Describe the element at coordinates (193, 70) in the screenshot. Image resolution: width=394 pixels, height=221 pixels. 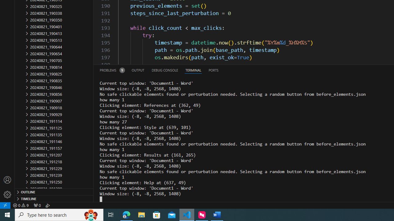
I see `Terminal (Ctrl+`)` at that location.